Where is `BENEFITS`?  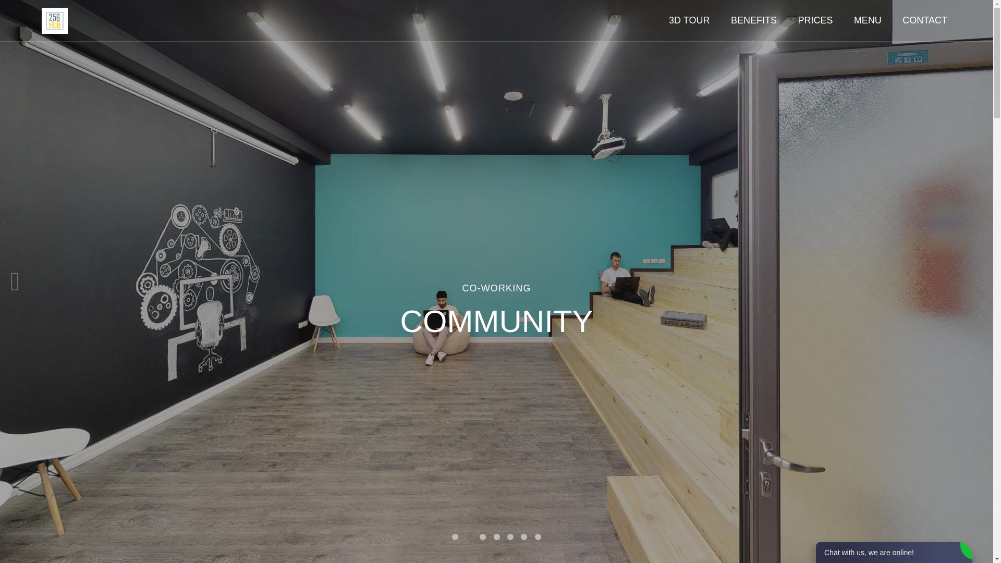 BENEFITS is located at coordinates (749, 20).